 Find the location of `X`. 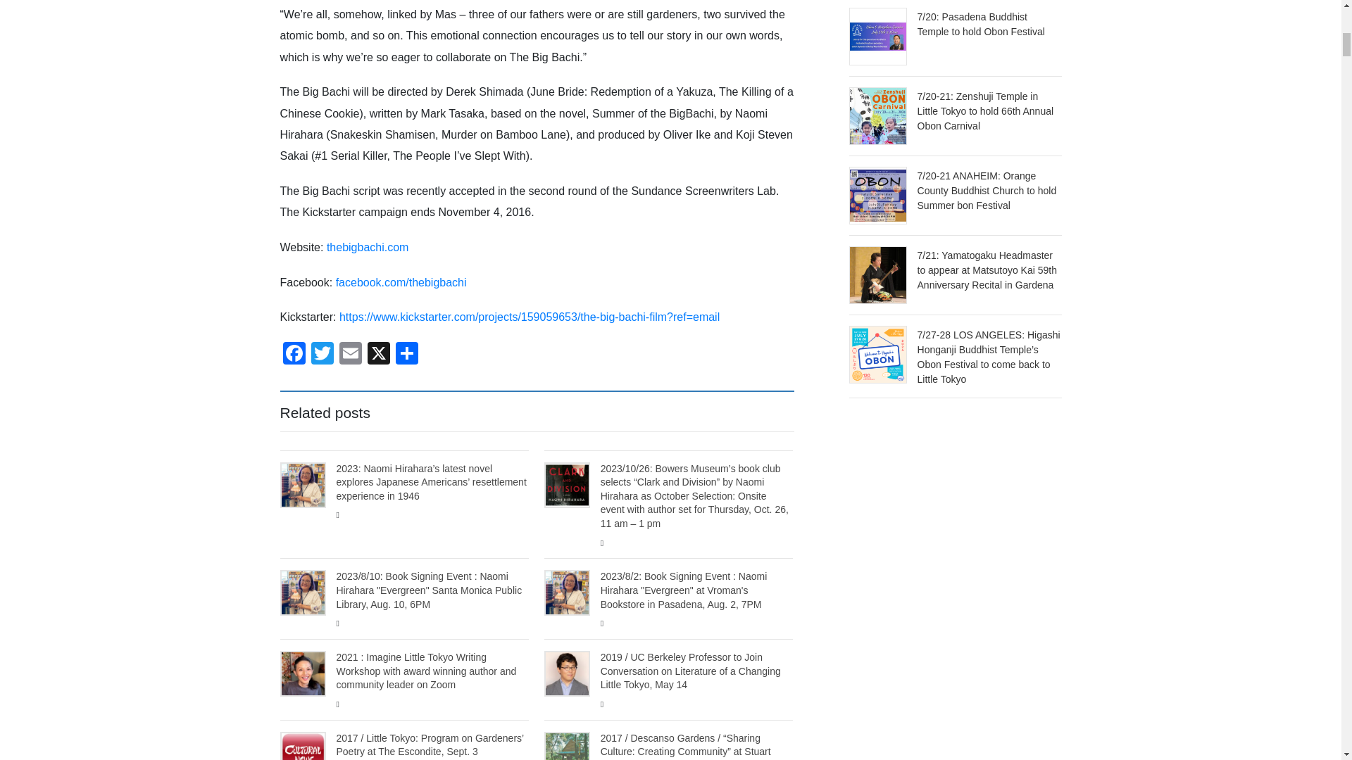

X is located at coordinates (379, 355).